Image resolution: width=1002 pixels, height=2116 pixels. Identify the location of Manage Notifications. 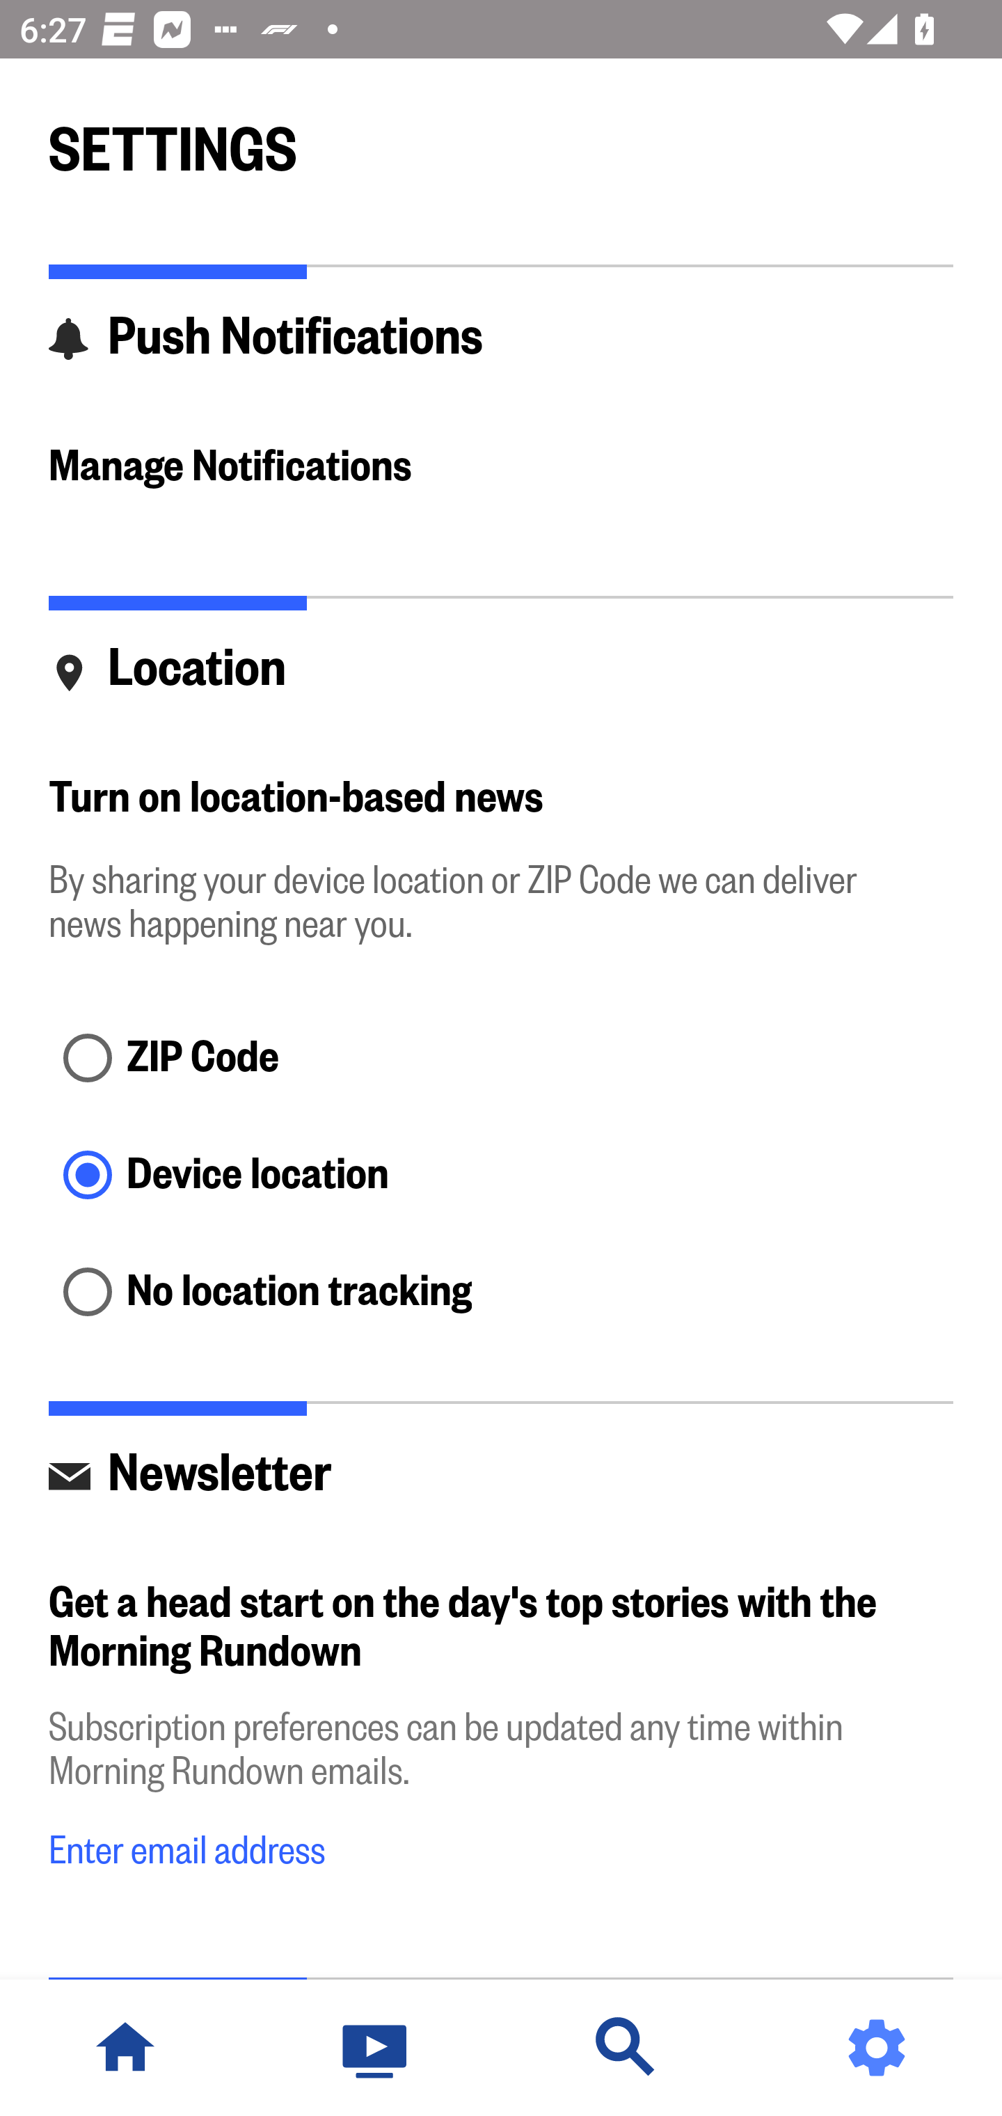
(501, 468).